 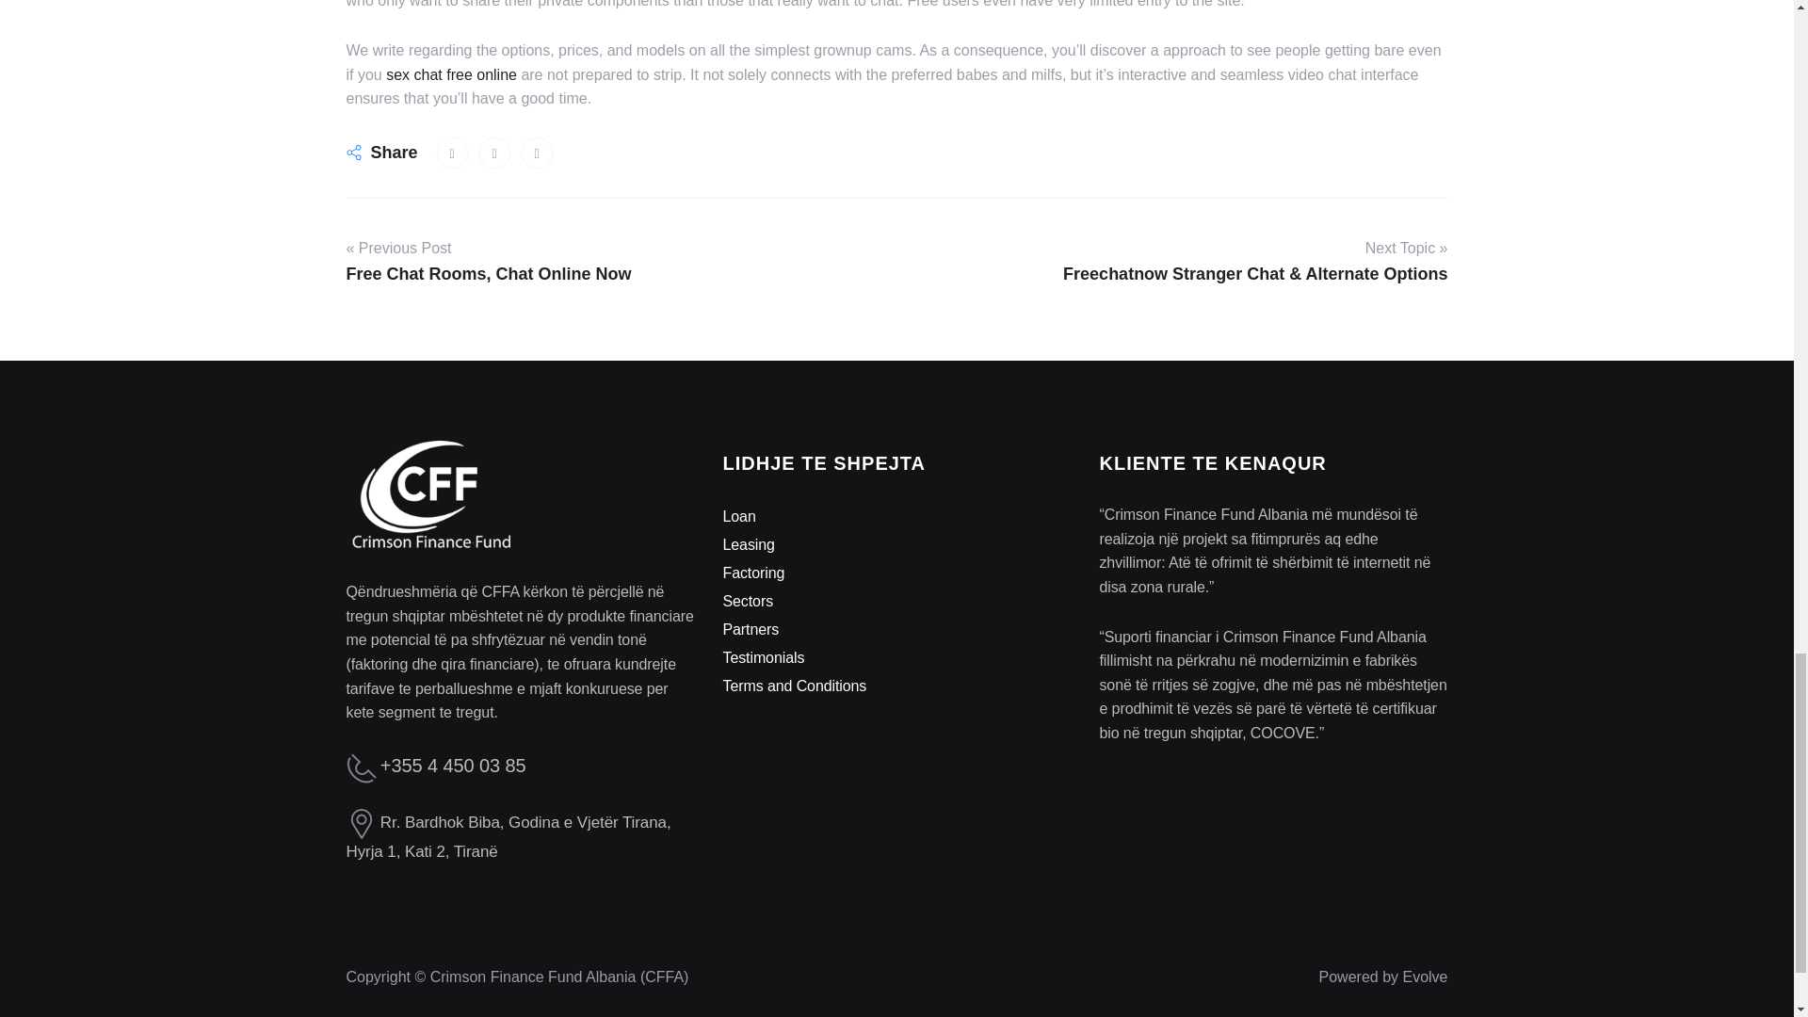 What do you see at coordinates (495, 153) in the screenshot?
I see `Sexchat` at bounding box center [495, 153].